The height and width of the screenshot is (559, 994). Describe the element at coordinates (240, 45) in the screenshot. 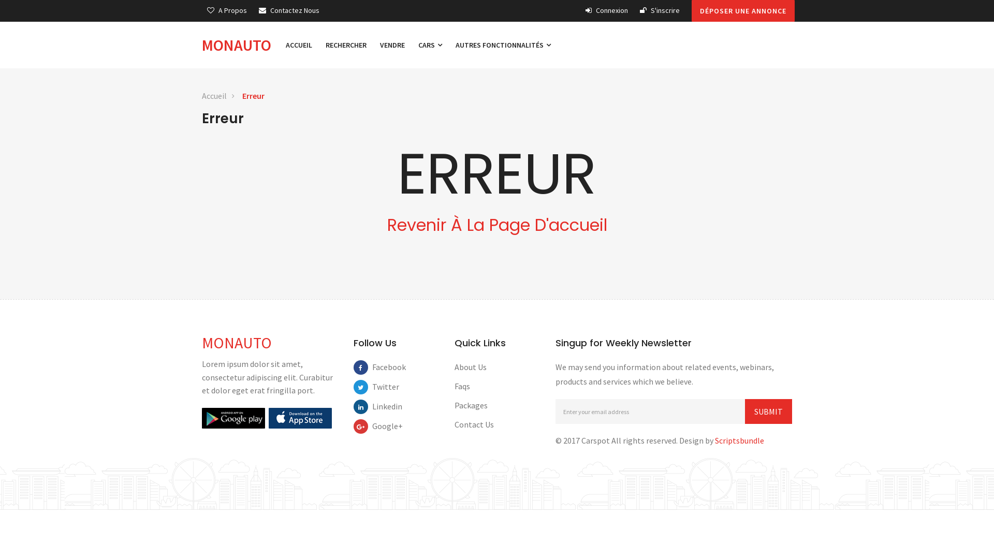

I see `MONAUTO` at that location.